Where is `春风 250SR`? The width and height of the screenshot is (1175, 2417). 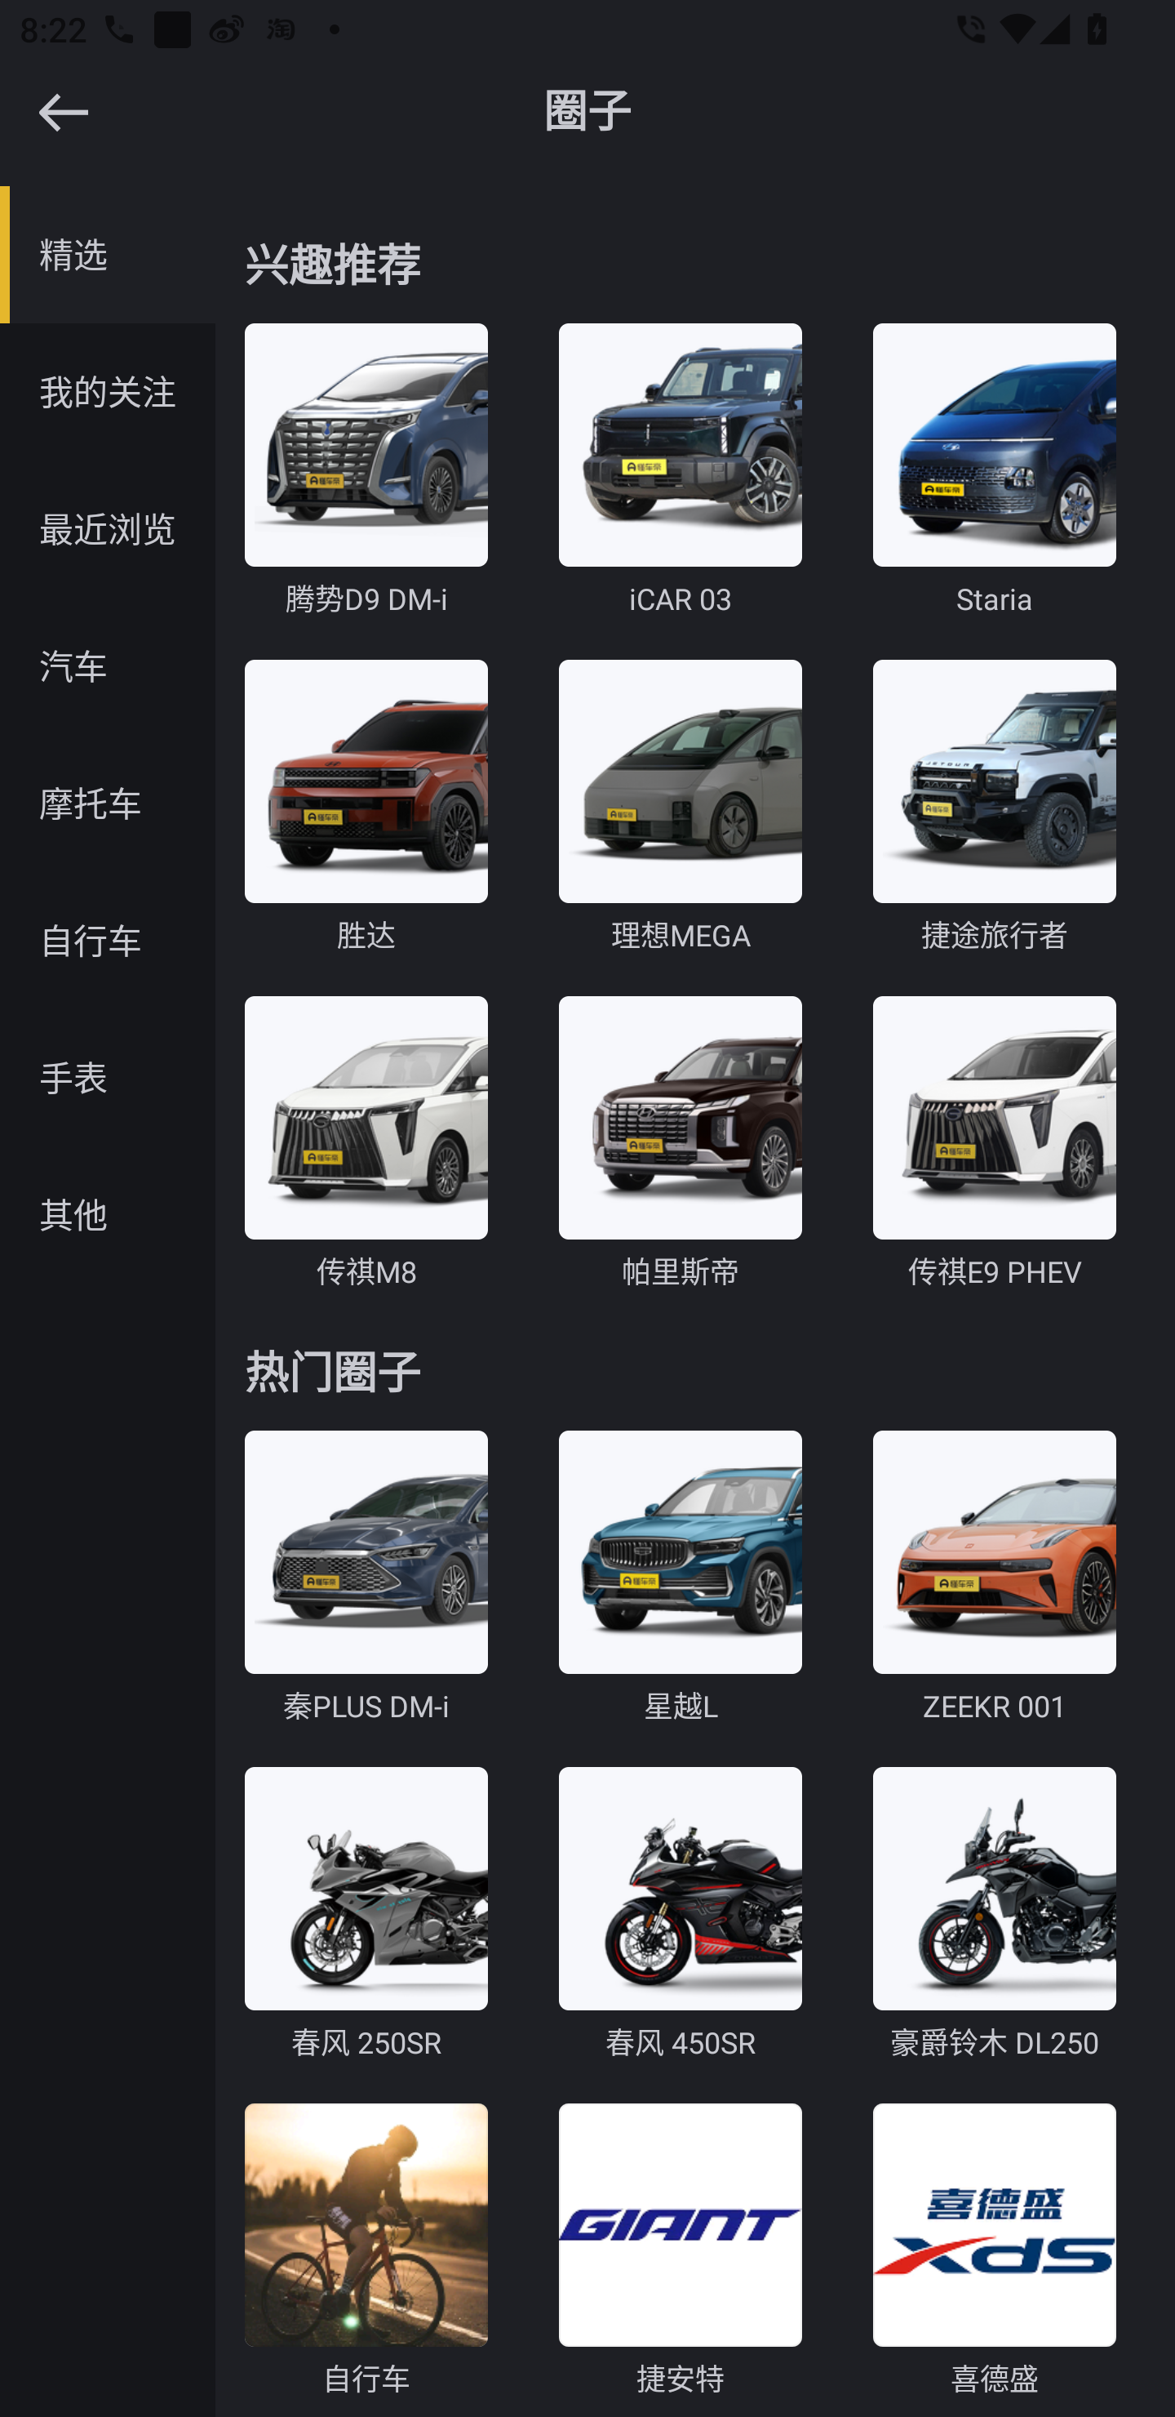 春风 250SR is located at coordinates (366, 1915).